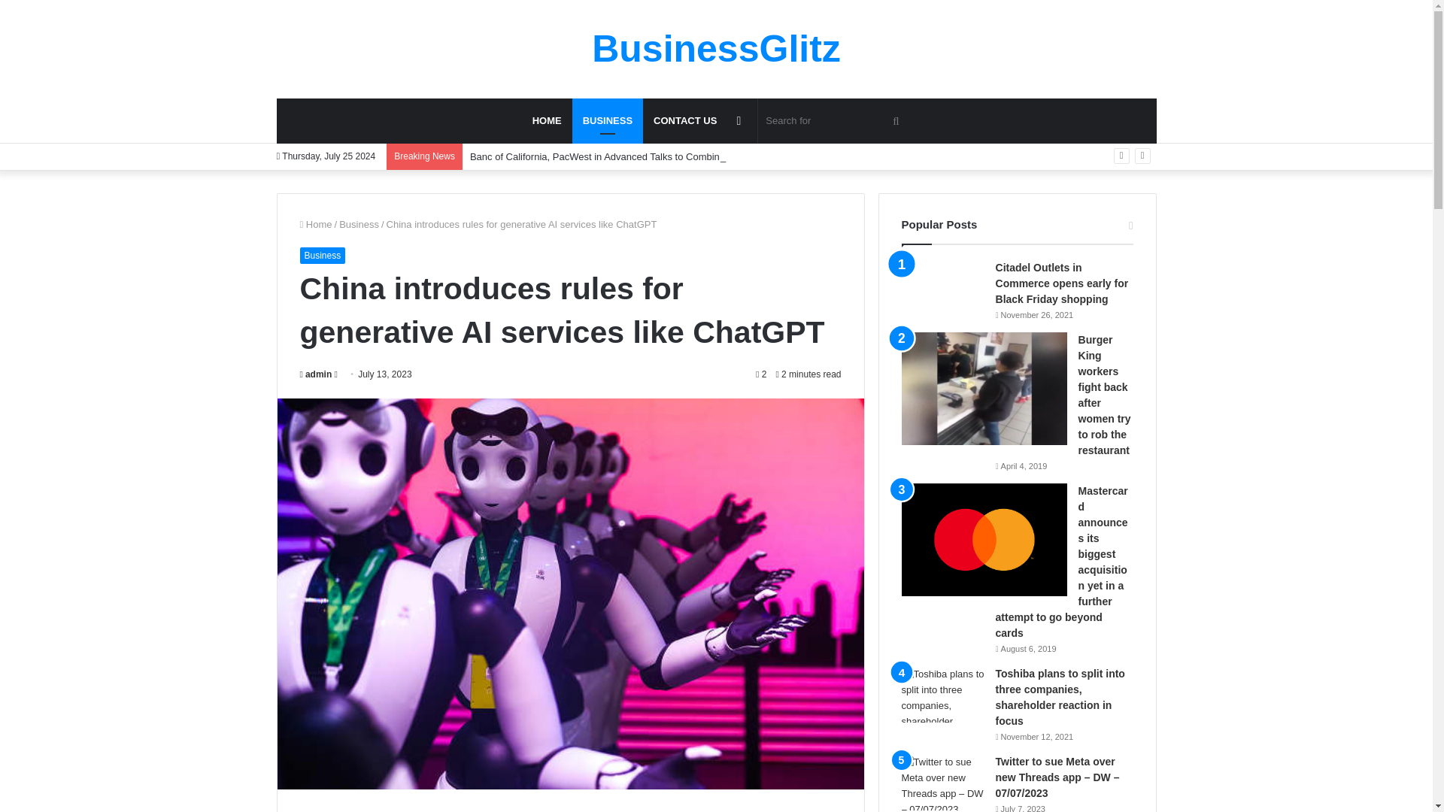 The width and height of the screenshot is (1444, 812). Describe the element at coordinates (322, 256) in the screenshot. I see `Business` at that location.